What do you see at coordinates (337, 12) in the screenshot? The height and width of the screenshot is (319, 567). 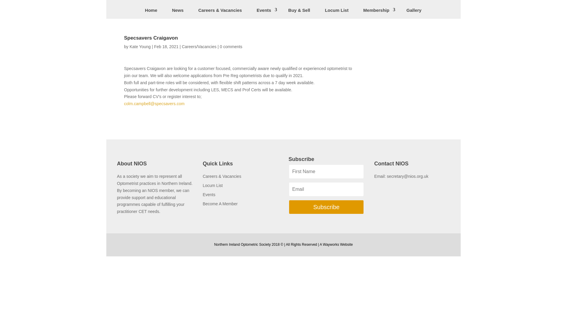 I see `Locum List` at bounding box center [337, 12].